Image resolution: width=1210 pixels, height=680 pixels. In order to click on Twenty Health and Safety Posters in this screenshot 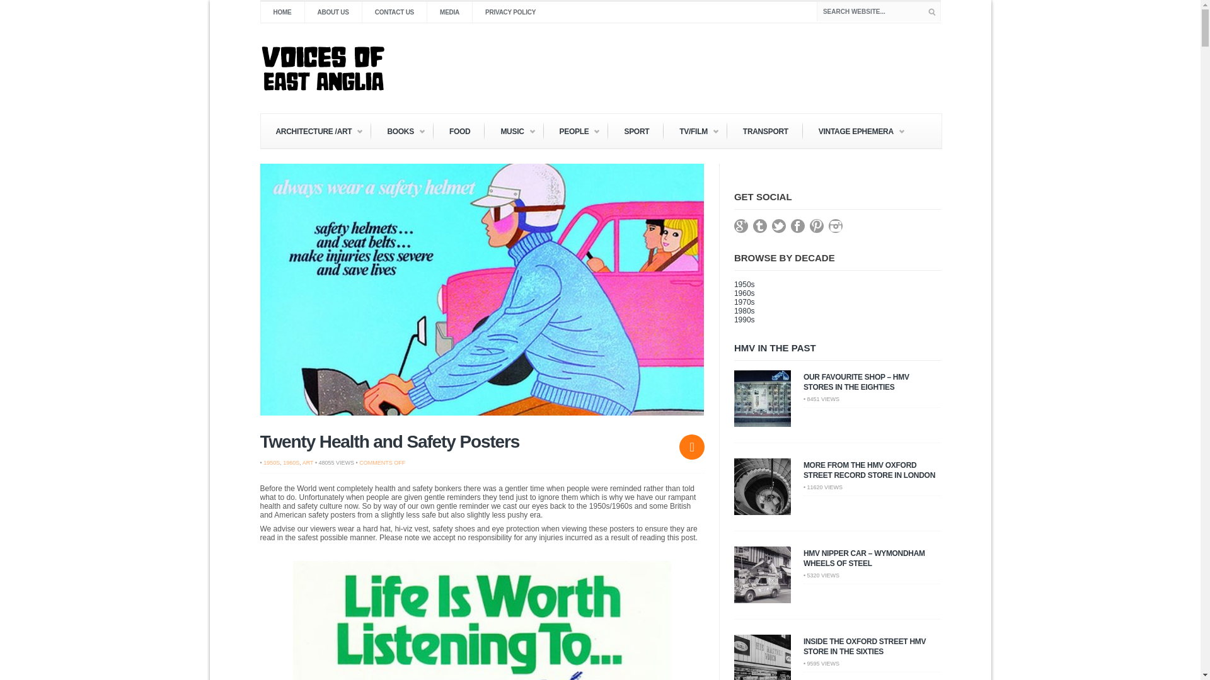, I will do `click(389, 441)`.